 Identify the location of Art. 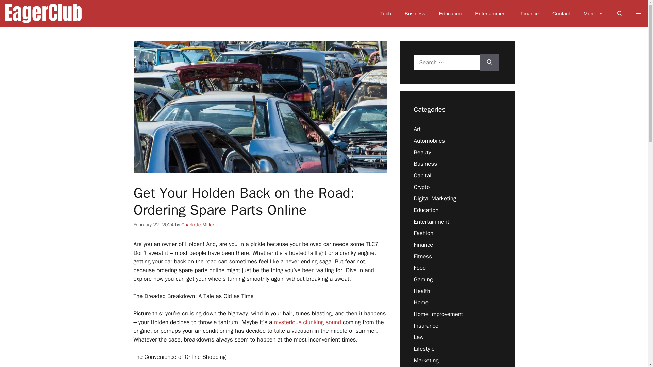
(417, 129).